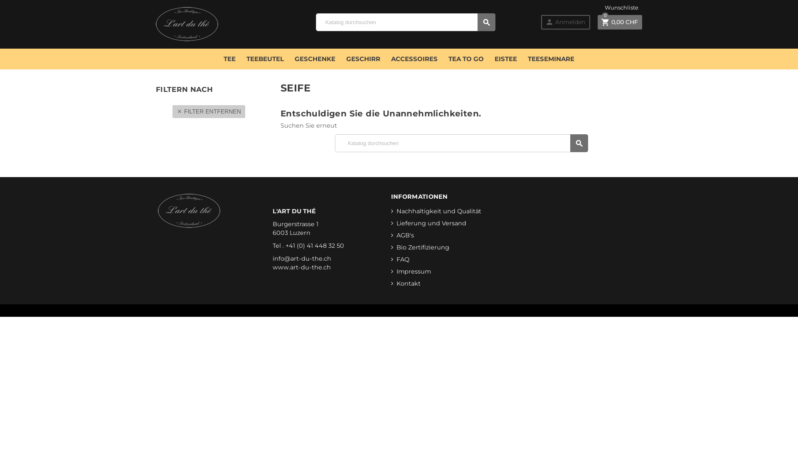 This screenshot has height=449, width=798. I want to click on TEA TO GO, so click(466, 59).